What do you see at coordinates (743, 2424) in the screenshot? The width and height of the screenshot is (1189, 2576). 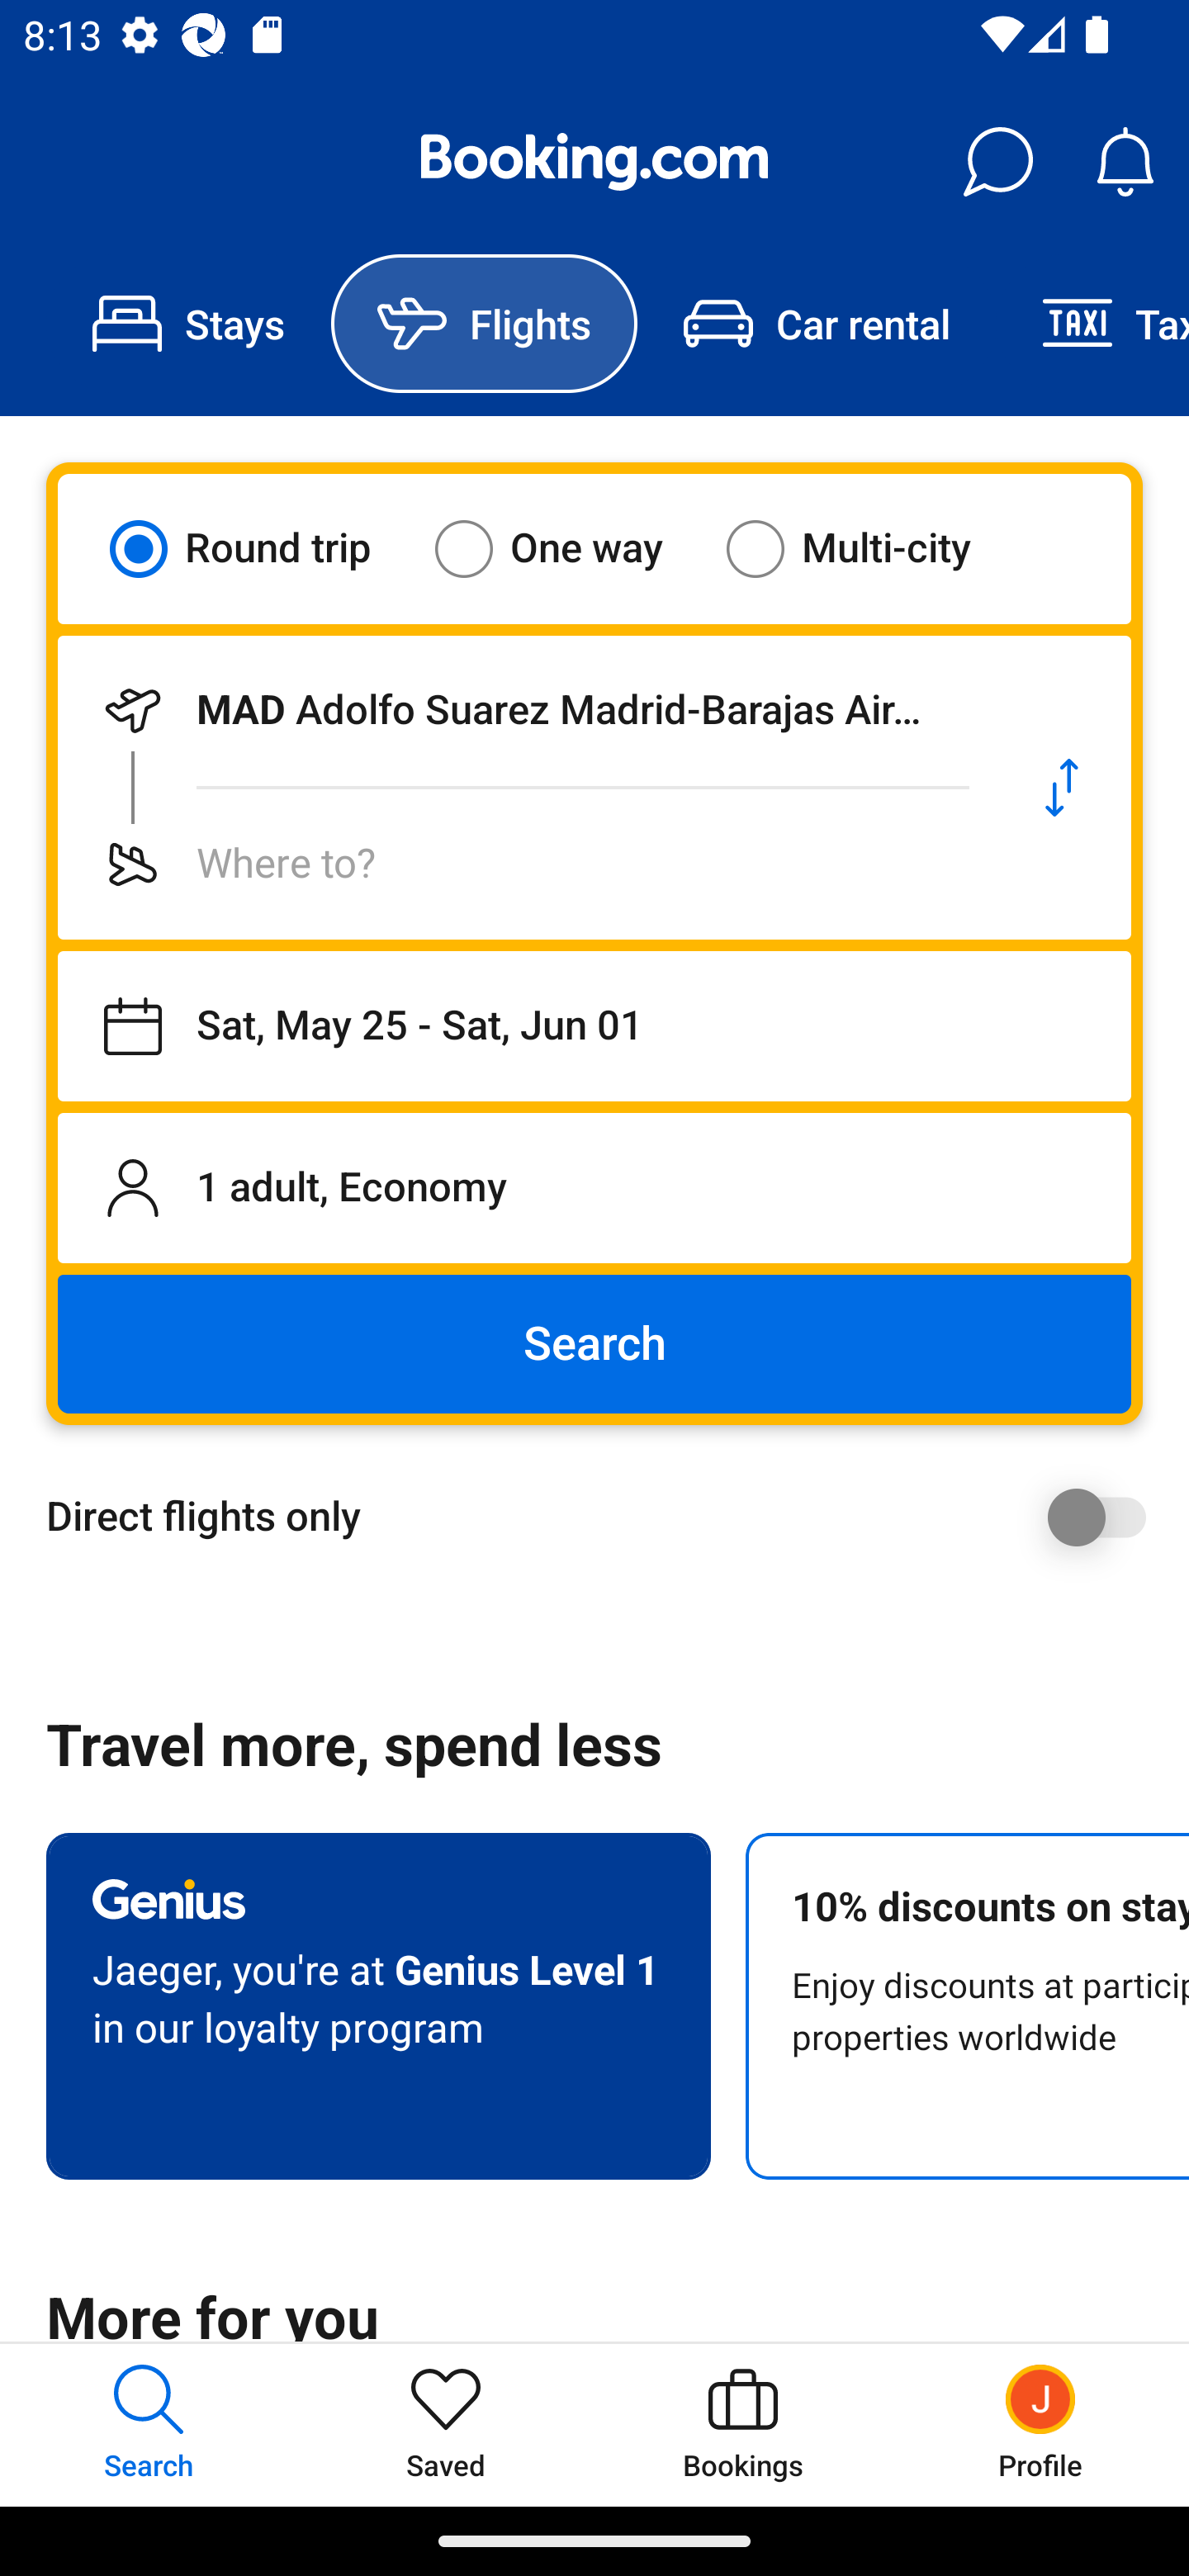 I see `Bookings` at bounding box center [743, 2424].